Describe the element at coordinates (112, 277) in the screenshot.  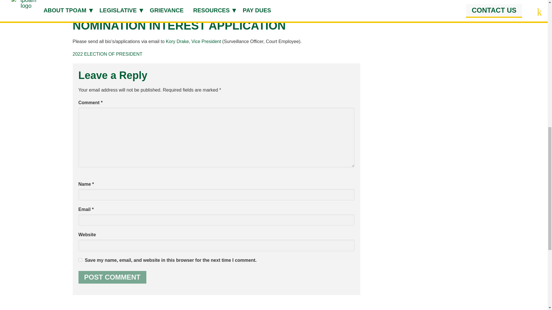
I see `Post Comment` at that location.